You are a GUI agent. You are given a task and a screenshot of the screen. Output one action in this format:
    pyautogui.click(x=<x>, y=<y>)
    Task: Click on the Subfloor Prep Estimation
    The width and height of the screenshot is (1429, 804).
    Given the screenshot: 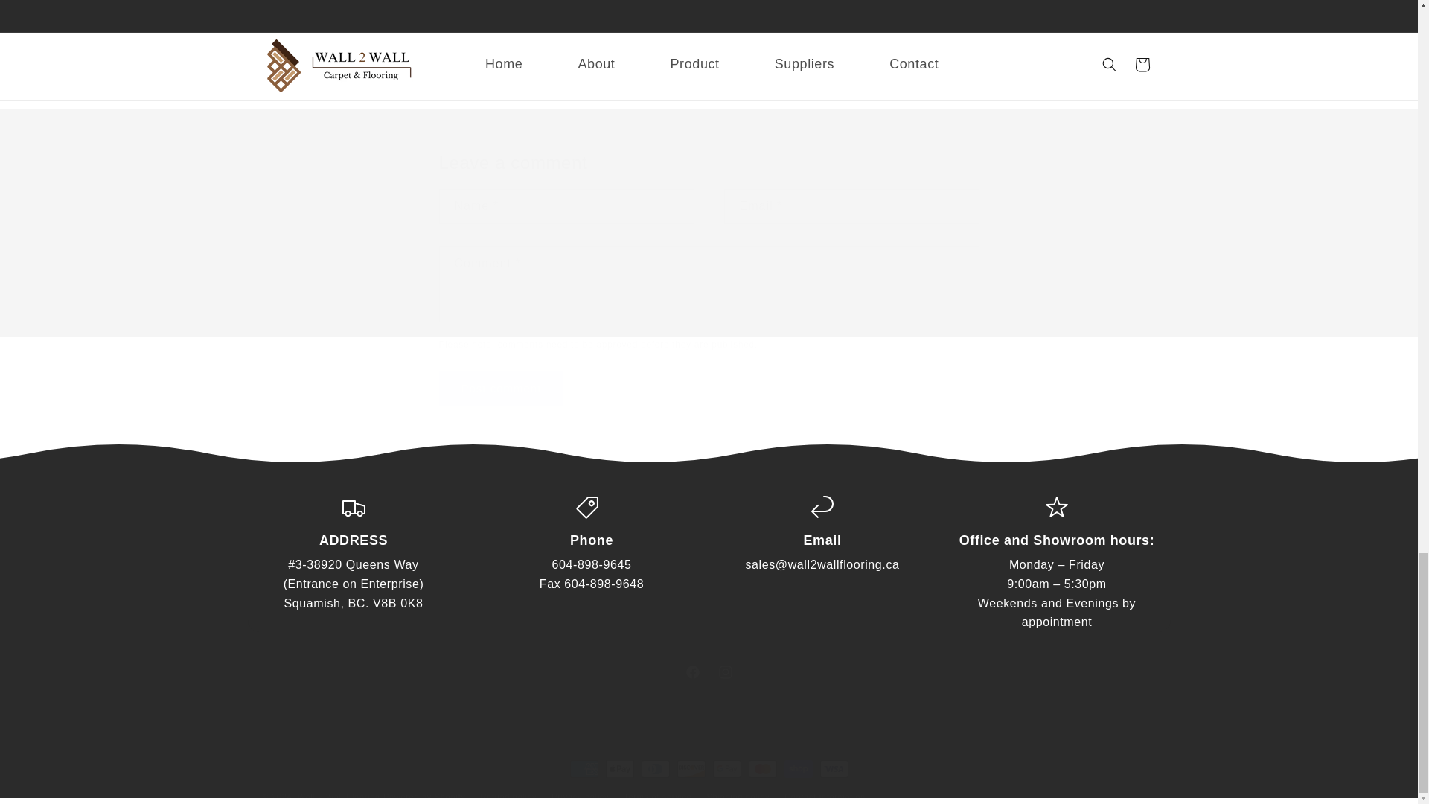 What is the action you would take?
    pyautogui.click(x=566, y=6)
    